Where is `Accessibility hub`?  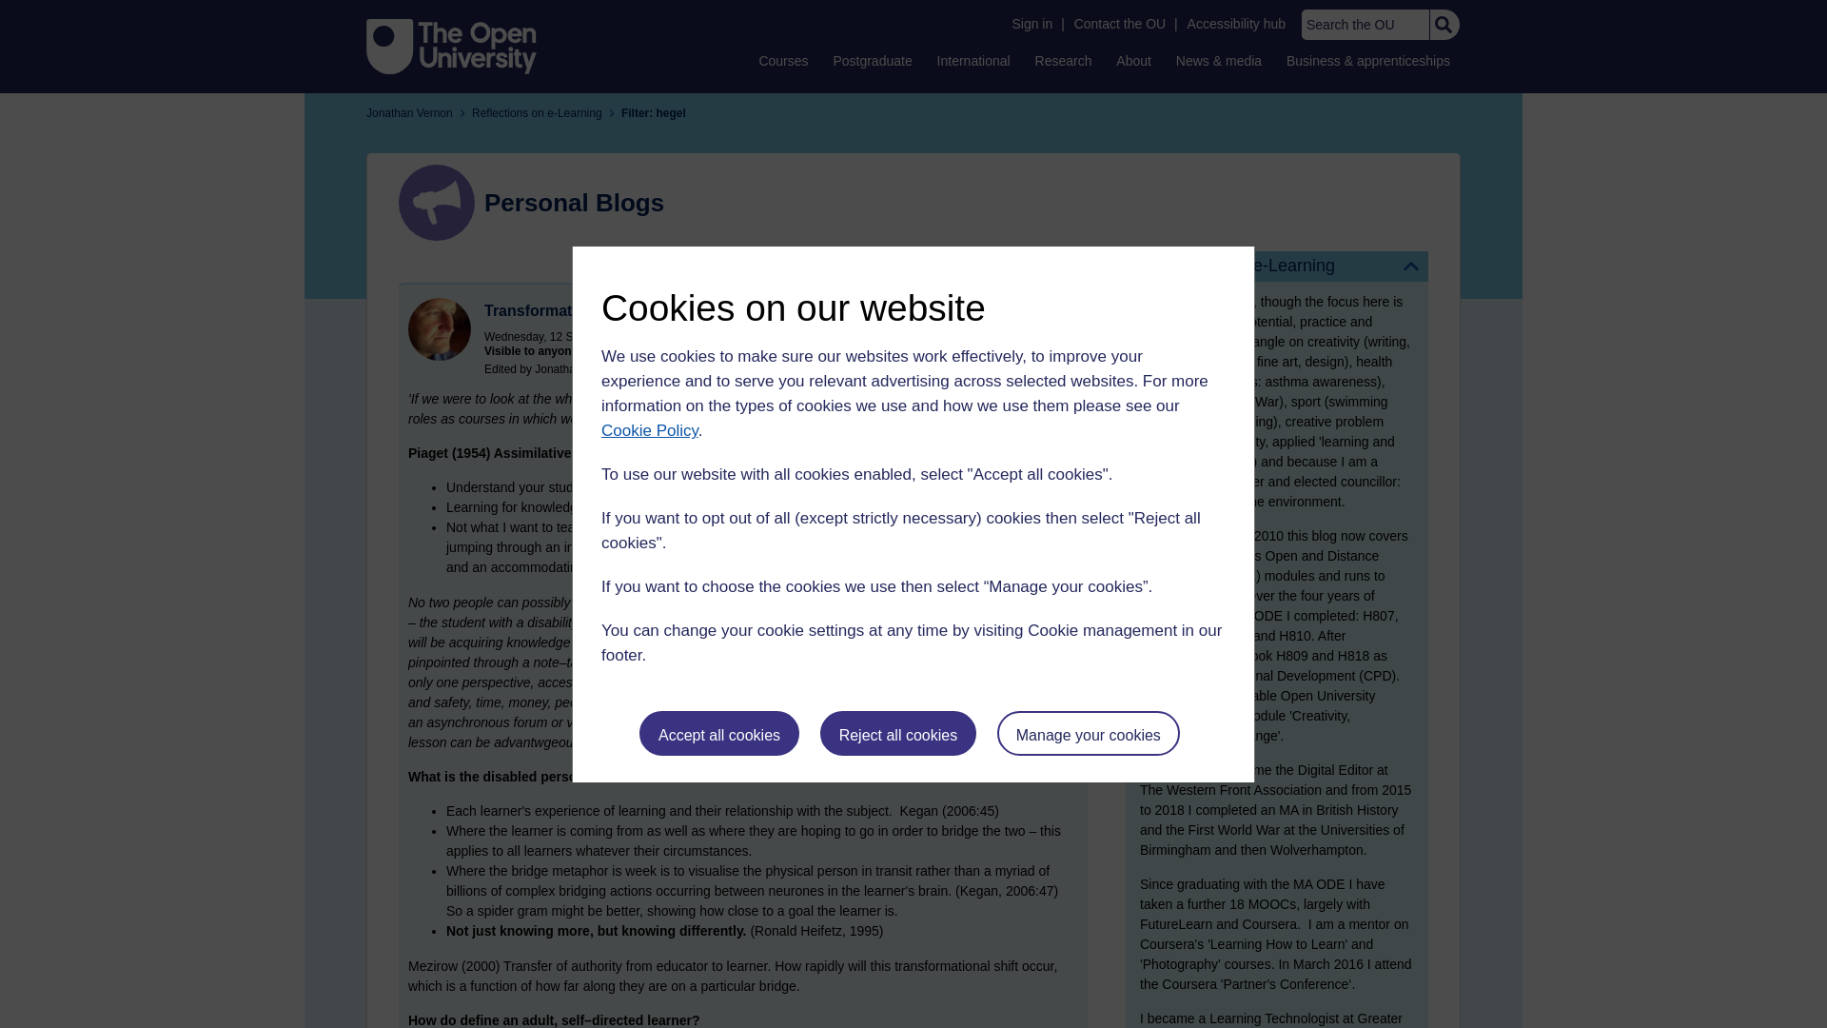 Accessibility hub is located at coordinates (1237, 24).